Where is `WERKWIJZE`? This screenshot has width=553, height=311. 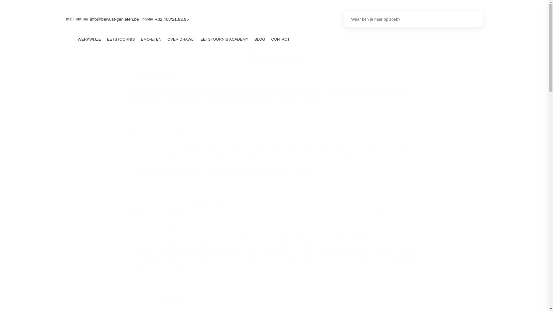
WERKWIJZE is located at coordinates (89, 39).